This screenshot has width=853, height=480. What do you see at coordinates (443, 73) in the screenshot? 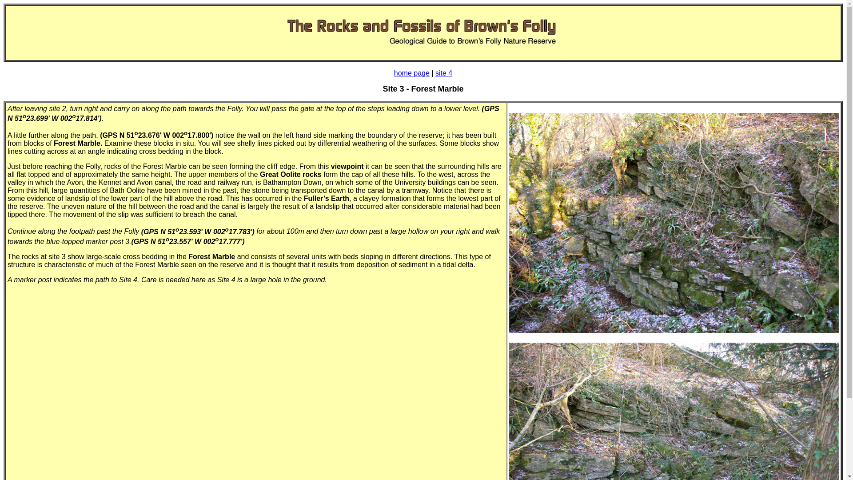
I see `site 4` at bounding box center [443, 73].